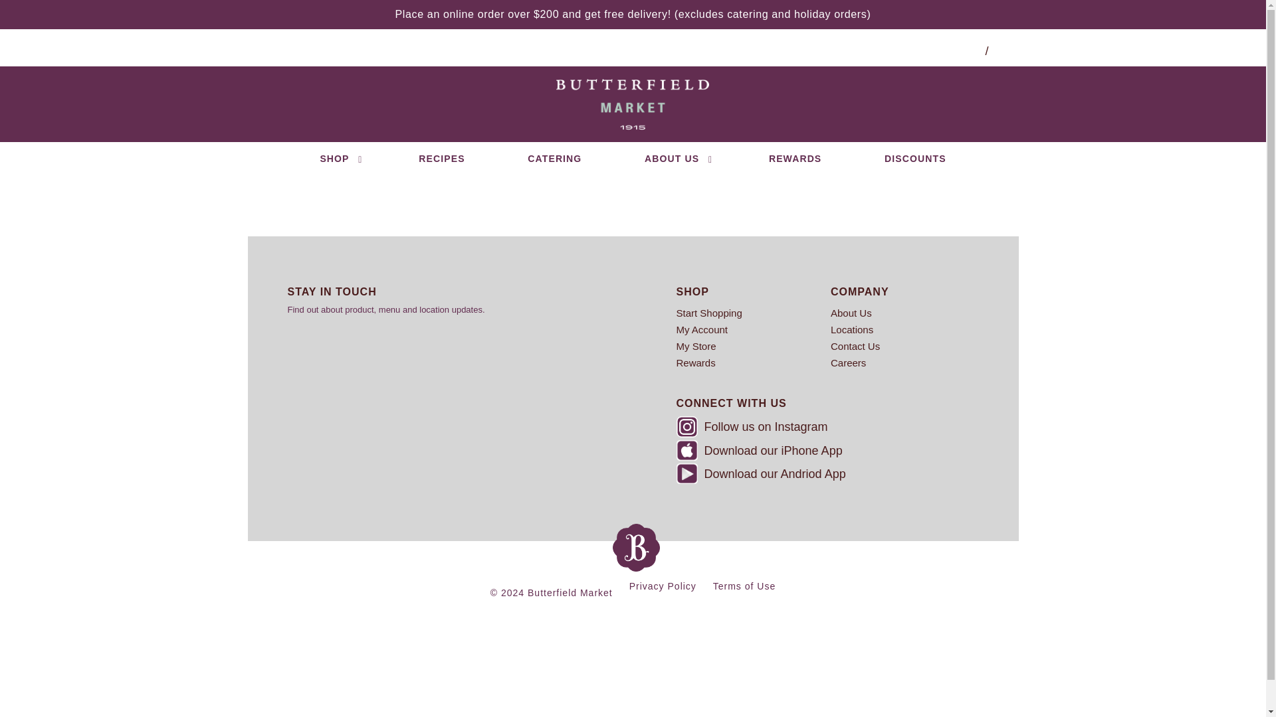 This screenshot has width=1276, height=717. Describe the element at coordinates (754, 313) in the screenshot. I see `Start Shopping` at that location.